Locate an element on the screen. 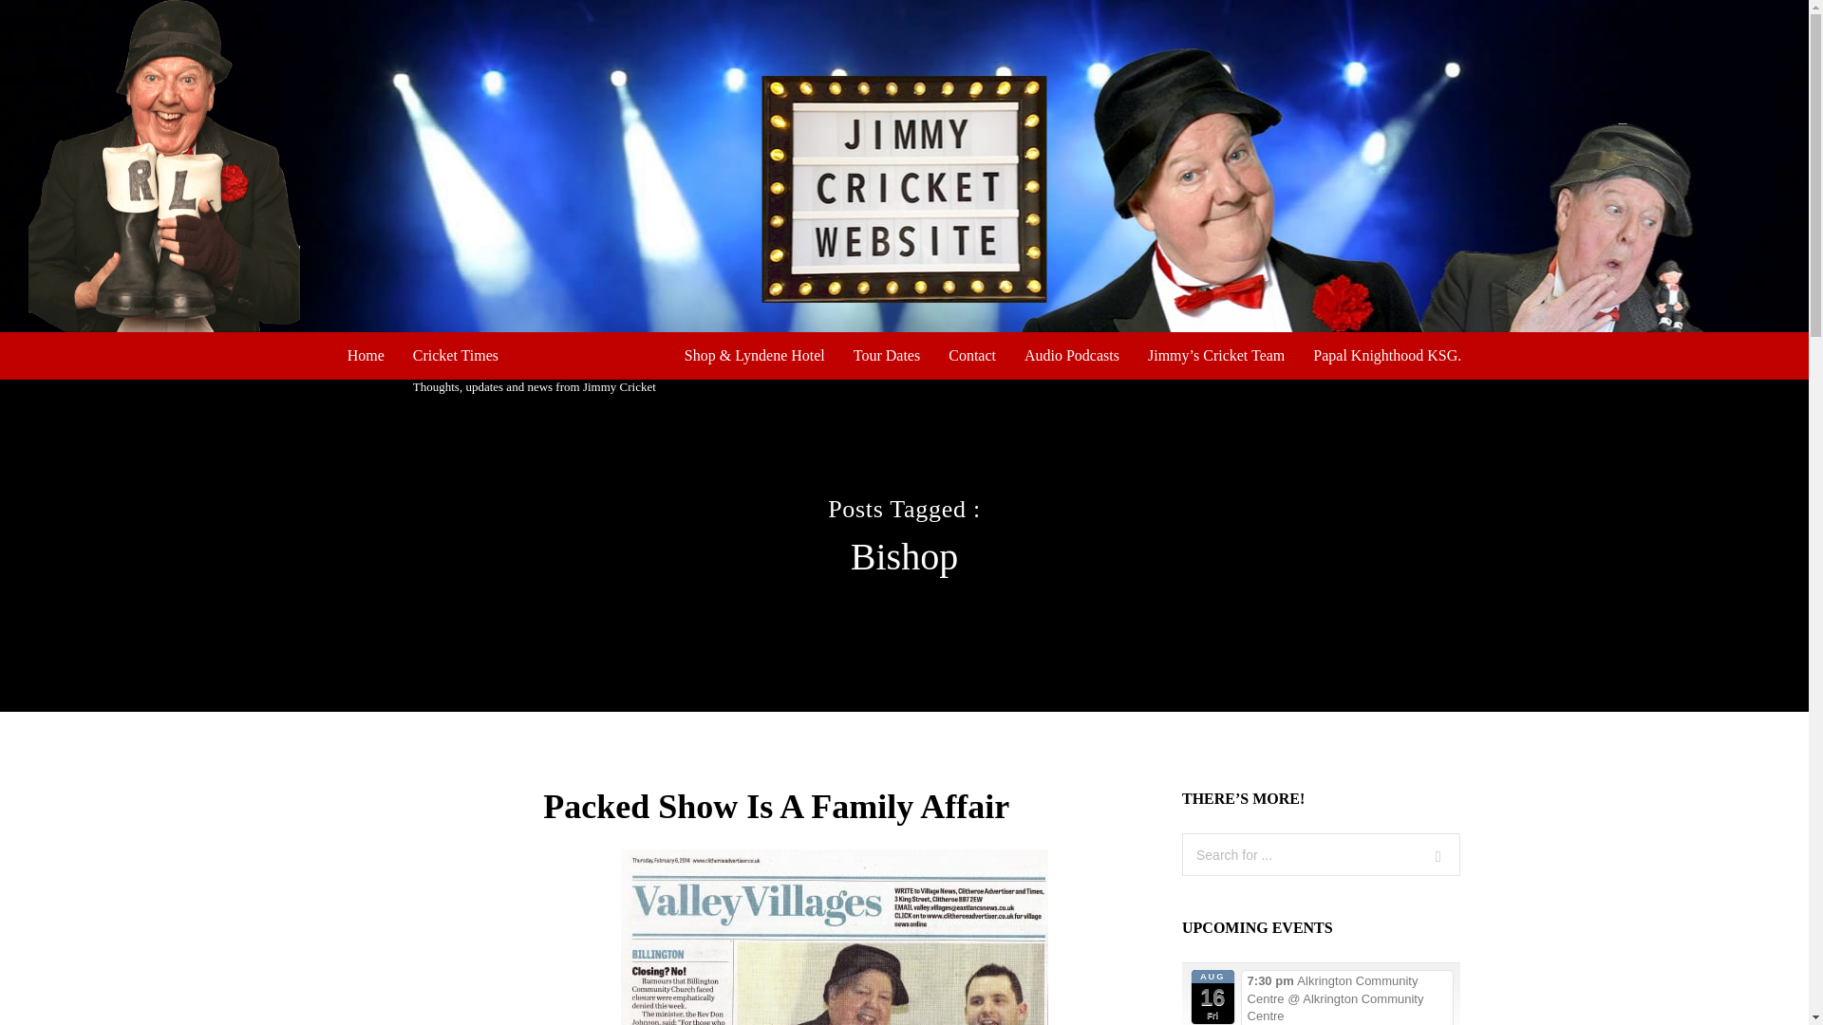 This screenshot has height=1025, width=1823. Contact is located at coordinates (1386, 355).